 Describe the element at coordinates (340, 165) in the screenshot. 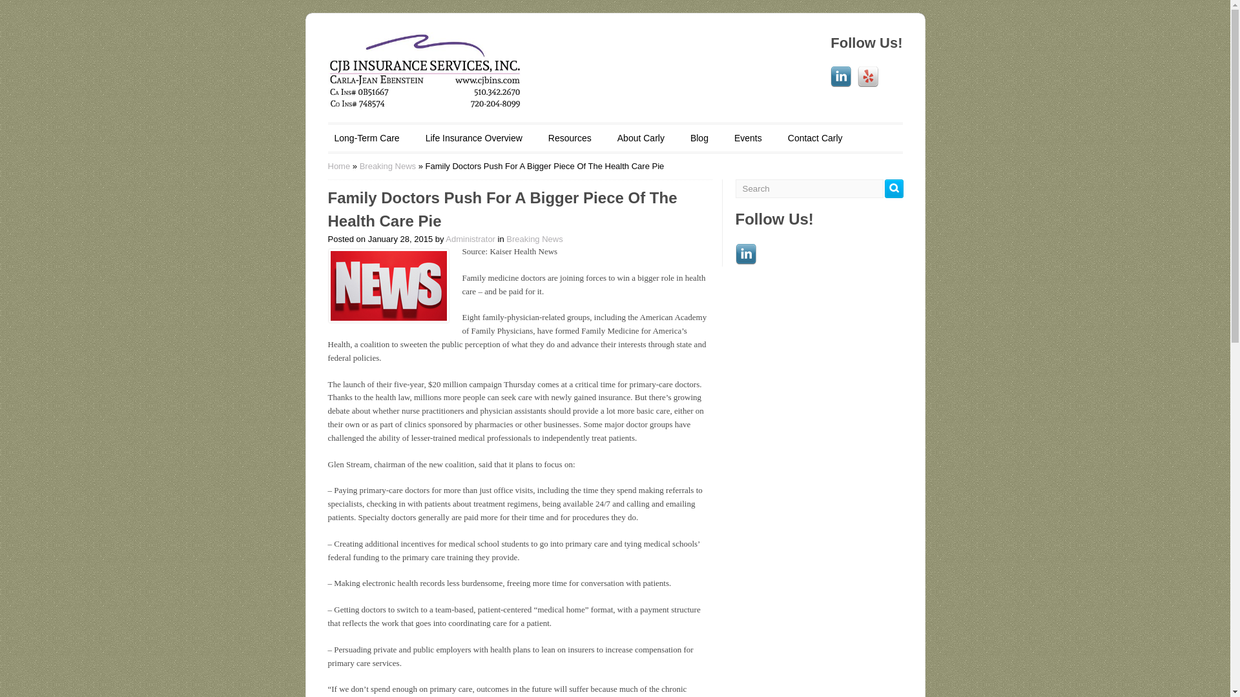

I see `Home` at that location.